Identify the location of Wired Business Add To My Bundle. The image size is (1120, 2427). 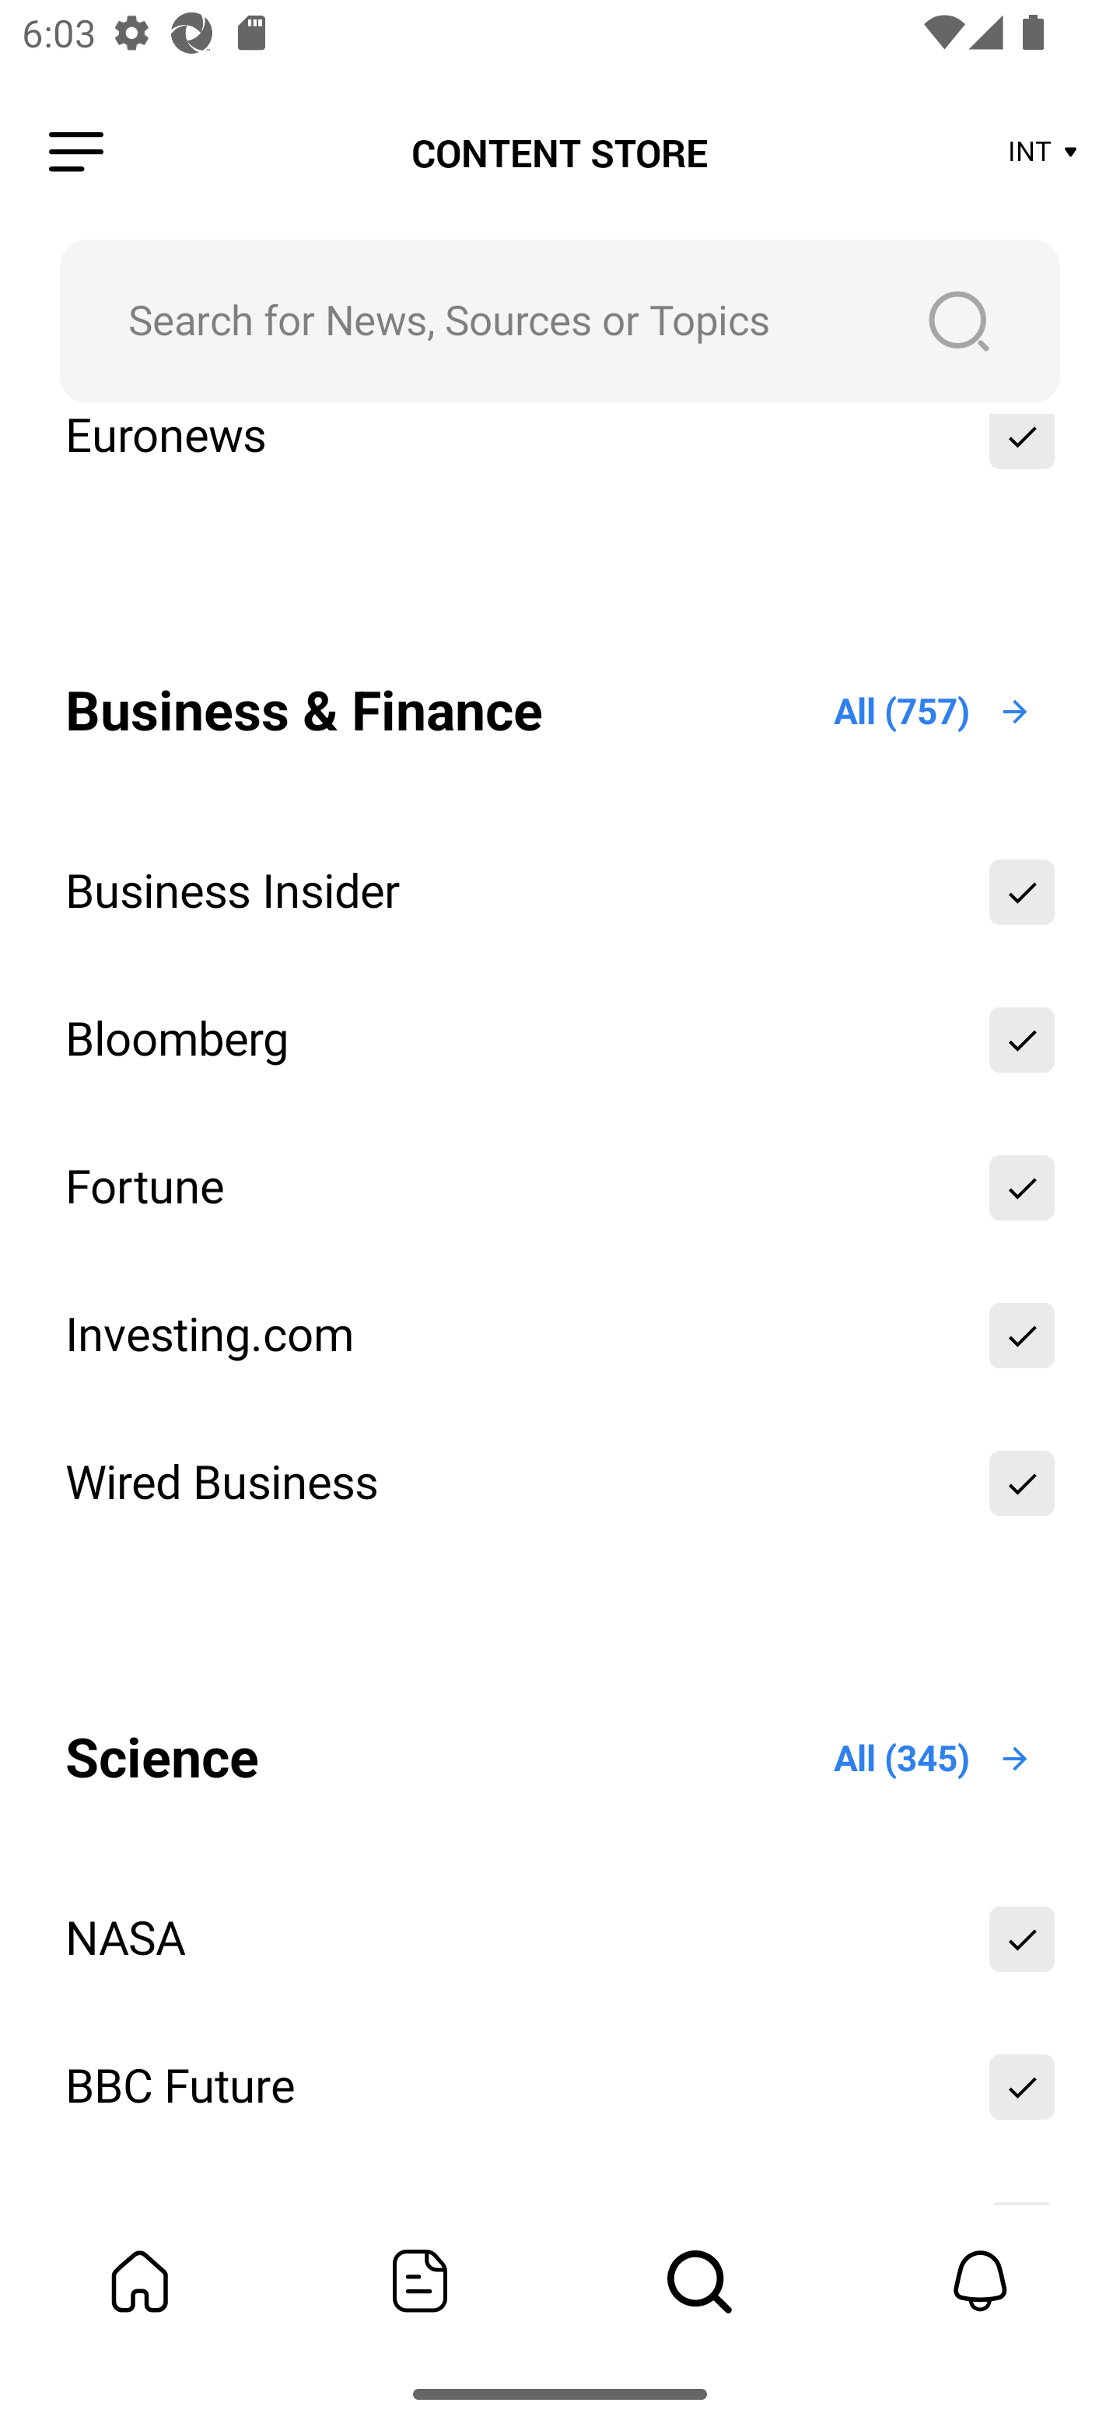
(560, 1483).